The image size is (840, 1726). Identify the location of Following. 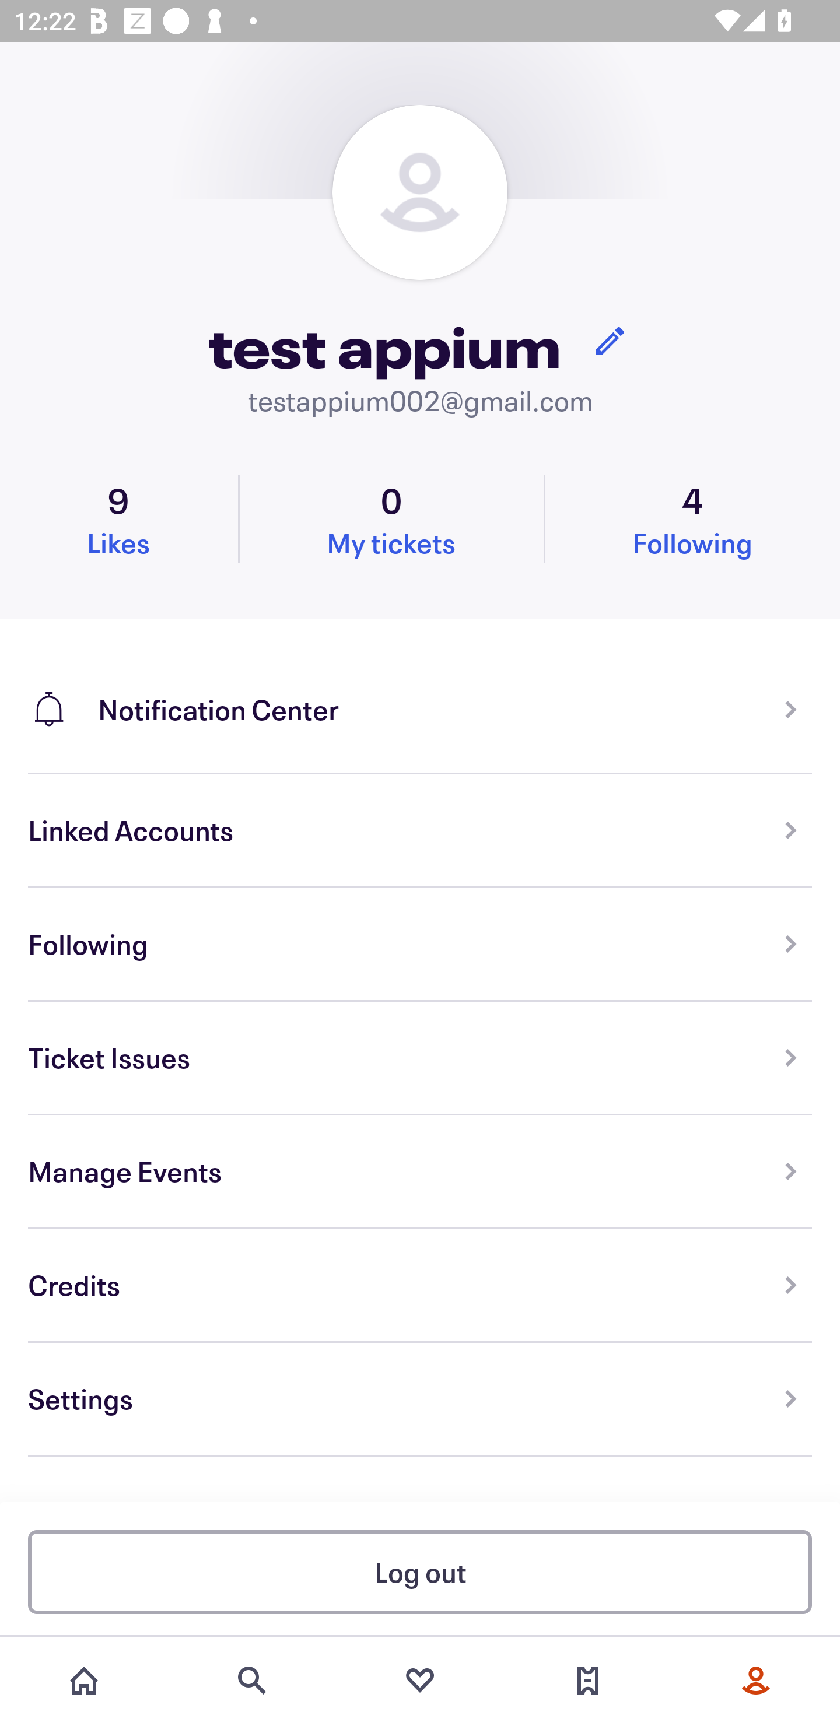
(420, 945).